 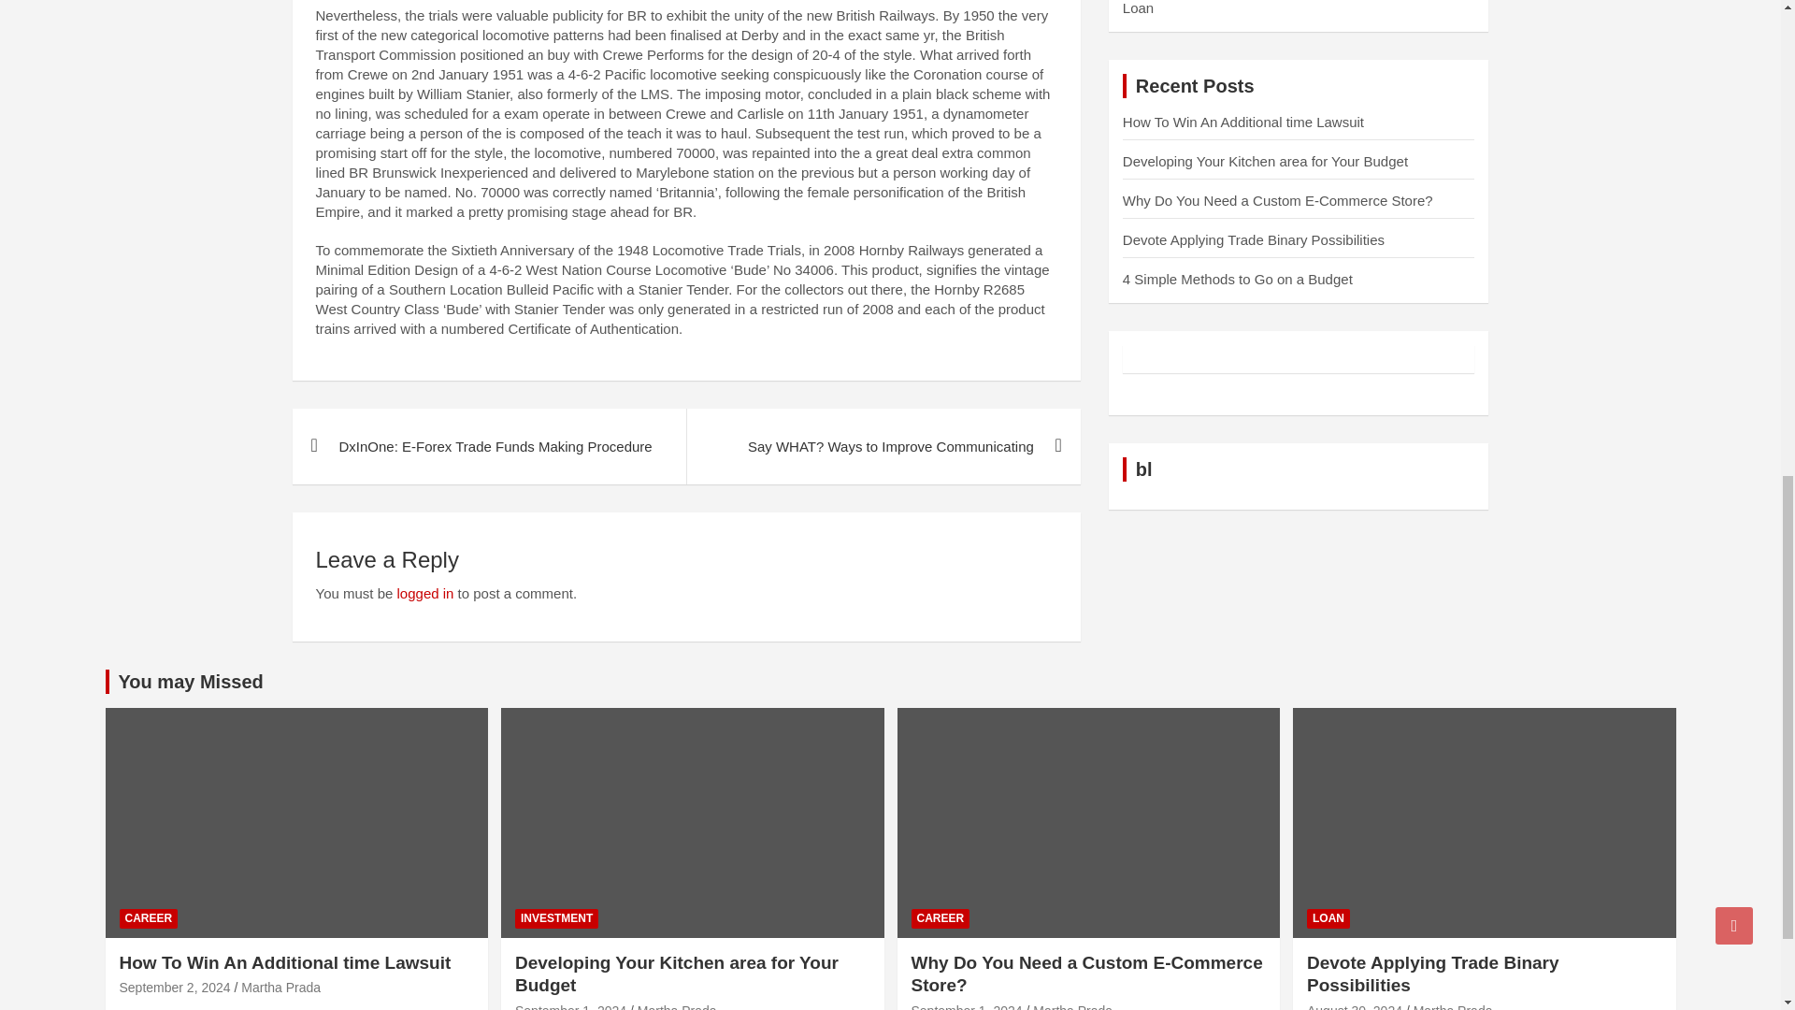 I want to click on 4 Simple Methods to Go on a Budget, so click(x=1238, y=279).